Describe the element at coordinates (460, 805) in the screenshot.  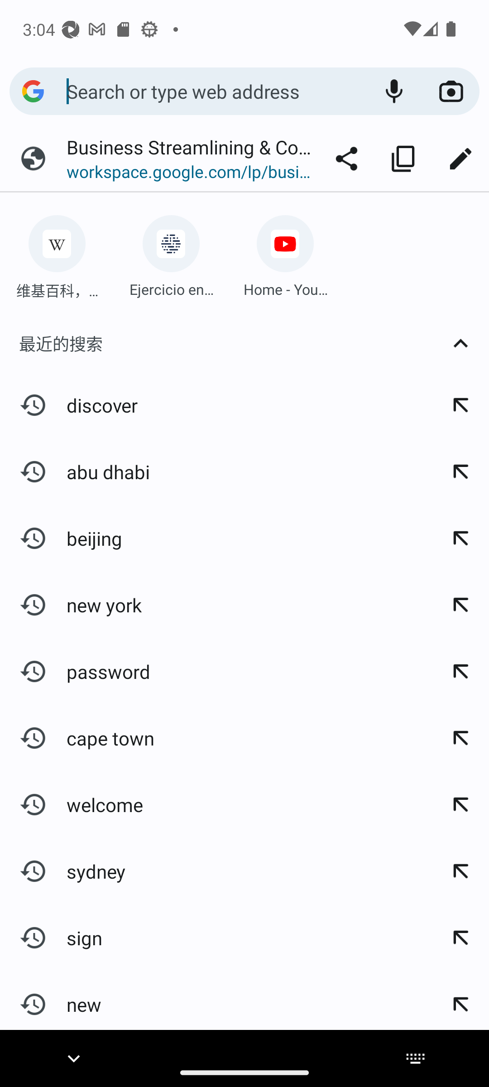
I see `Refine: welcome` at that location.